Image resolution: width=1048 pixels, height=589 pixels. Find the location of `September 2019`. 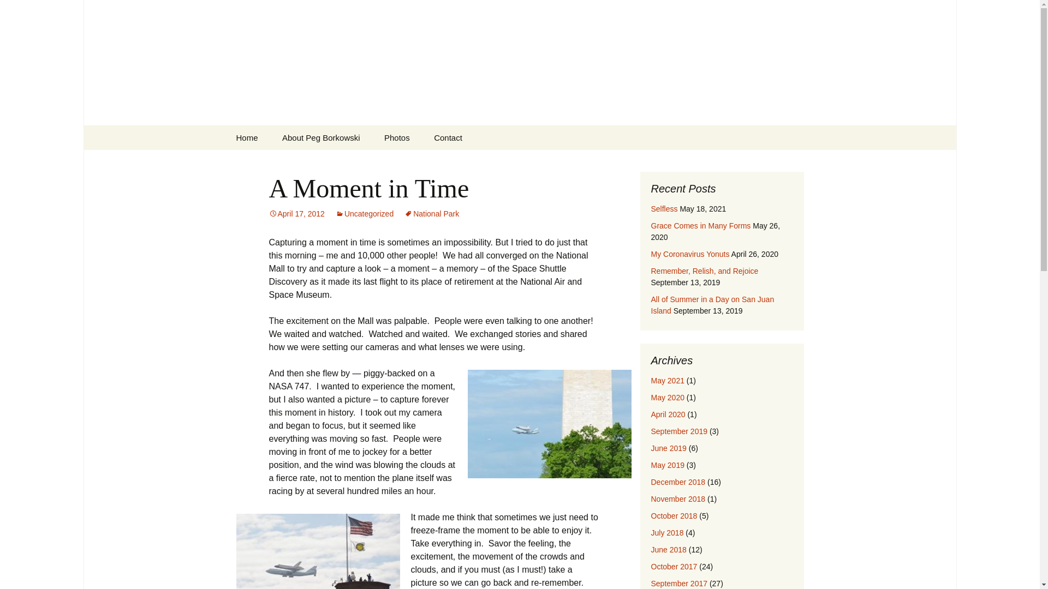

September 2019 is located at coordinates (679, 431).